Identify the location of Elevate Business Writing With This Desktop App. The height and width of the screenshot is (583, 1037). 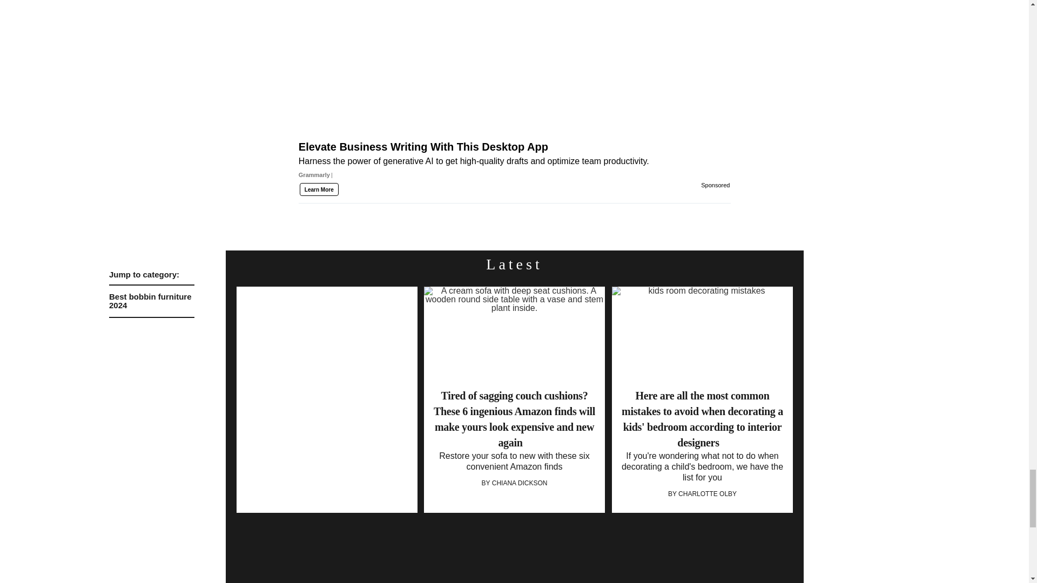
(514, 68).